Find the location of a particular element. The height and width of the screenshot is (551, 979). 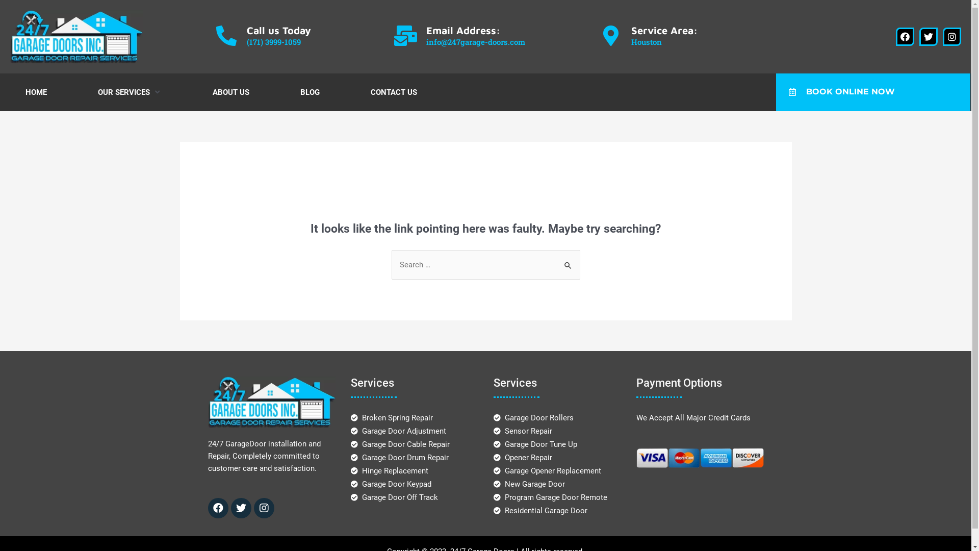

Search is located at coordinates (568, 260).